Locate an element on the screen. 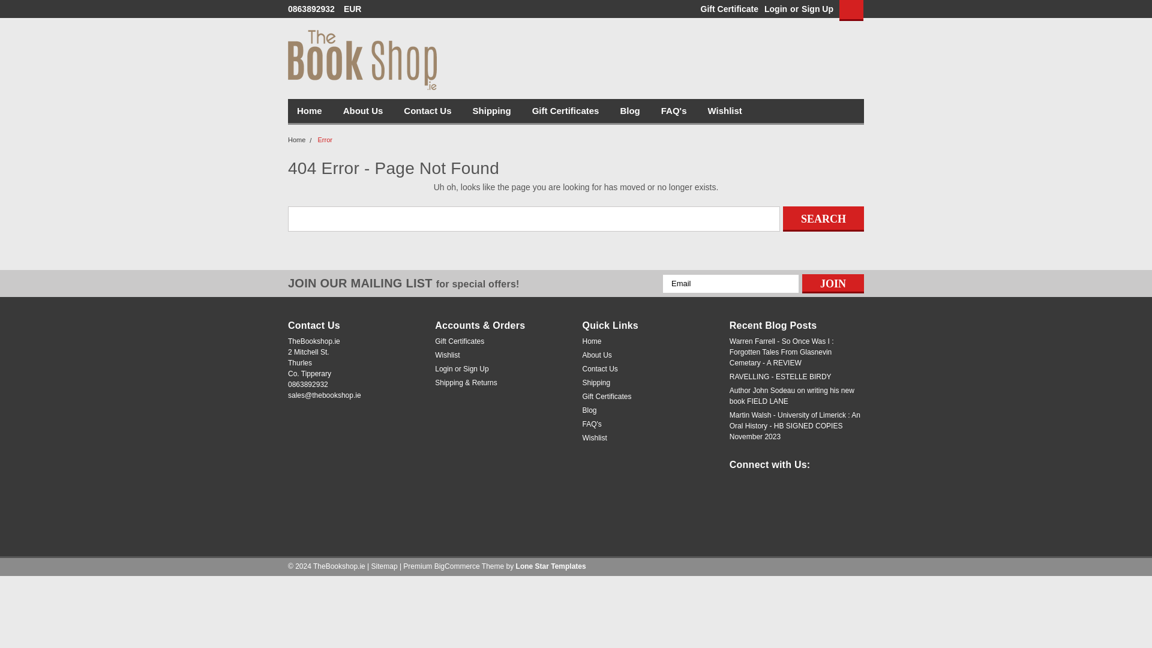 The height and width of the screenshot is (648, 1152). Sign Up is located at coordinates (815, 9).